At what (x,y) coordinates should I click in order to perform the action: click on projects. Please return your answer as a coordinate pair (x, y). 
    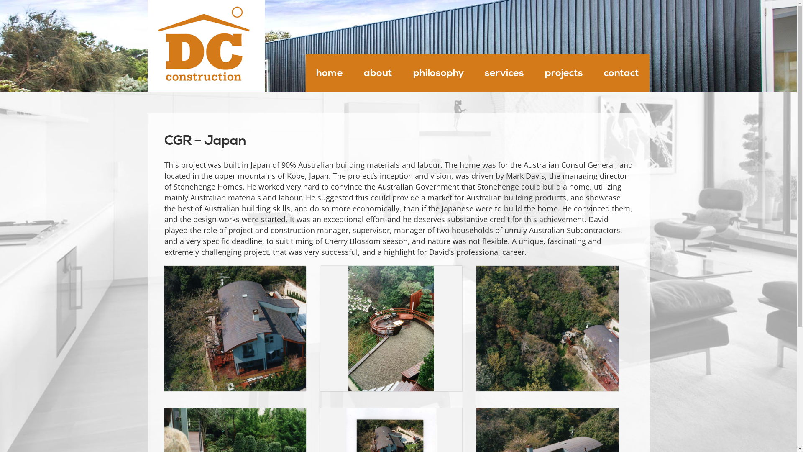
    Looking at the image, I should click on (564, 73).